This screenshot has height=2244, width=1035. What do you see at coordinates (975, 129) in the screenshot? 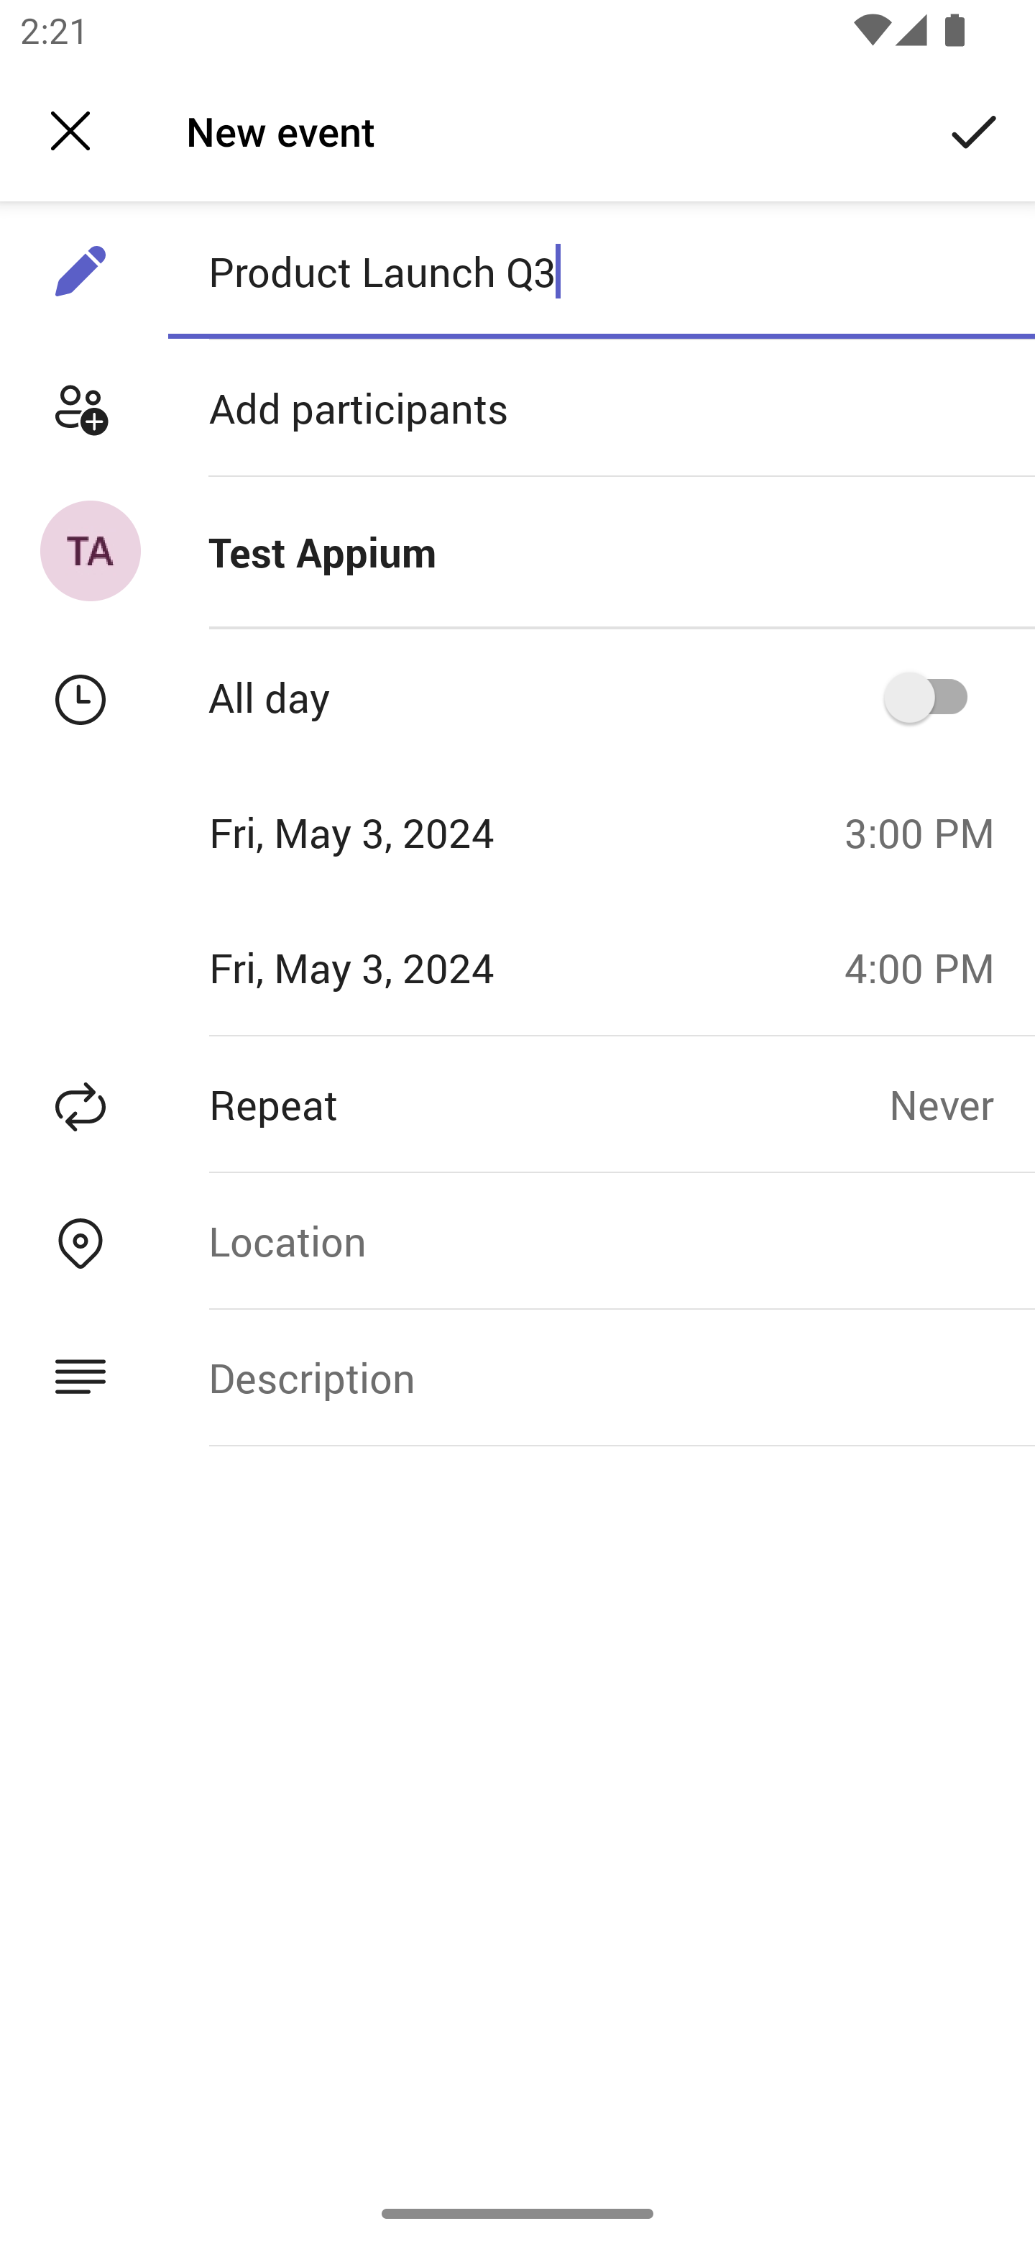
I see `Send invite` at bounding box center [975, 129].